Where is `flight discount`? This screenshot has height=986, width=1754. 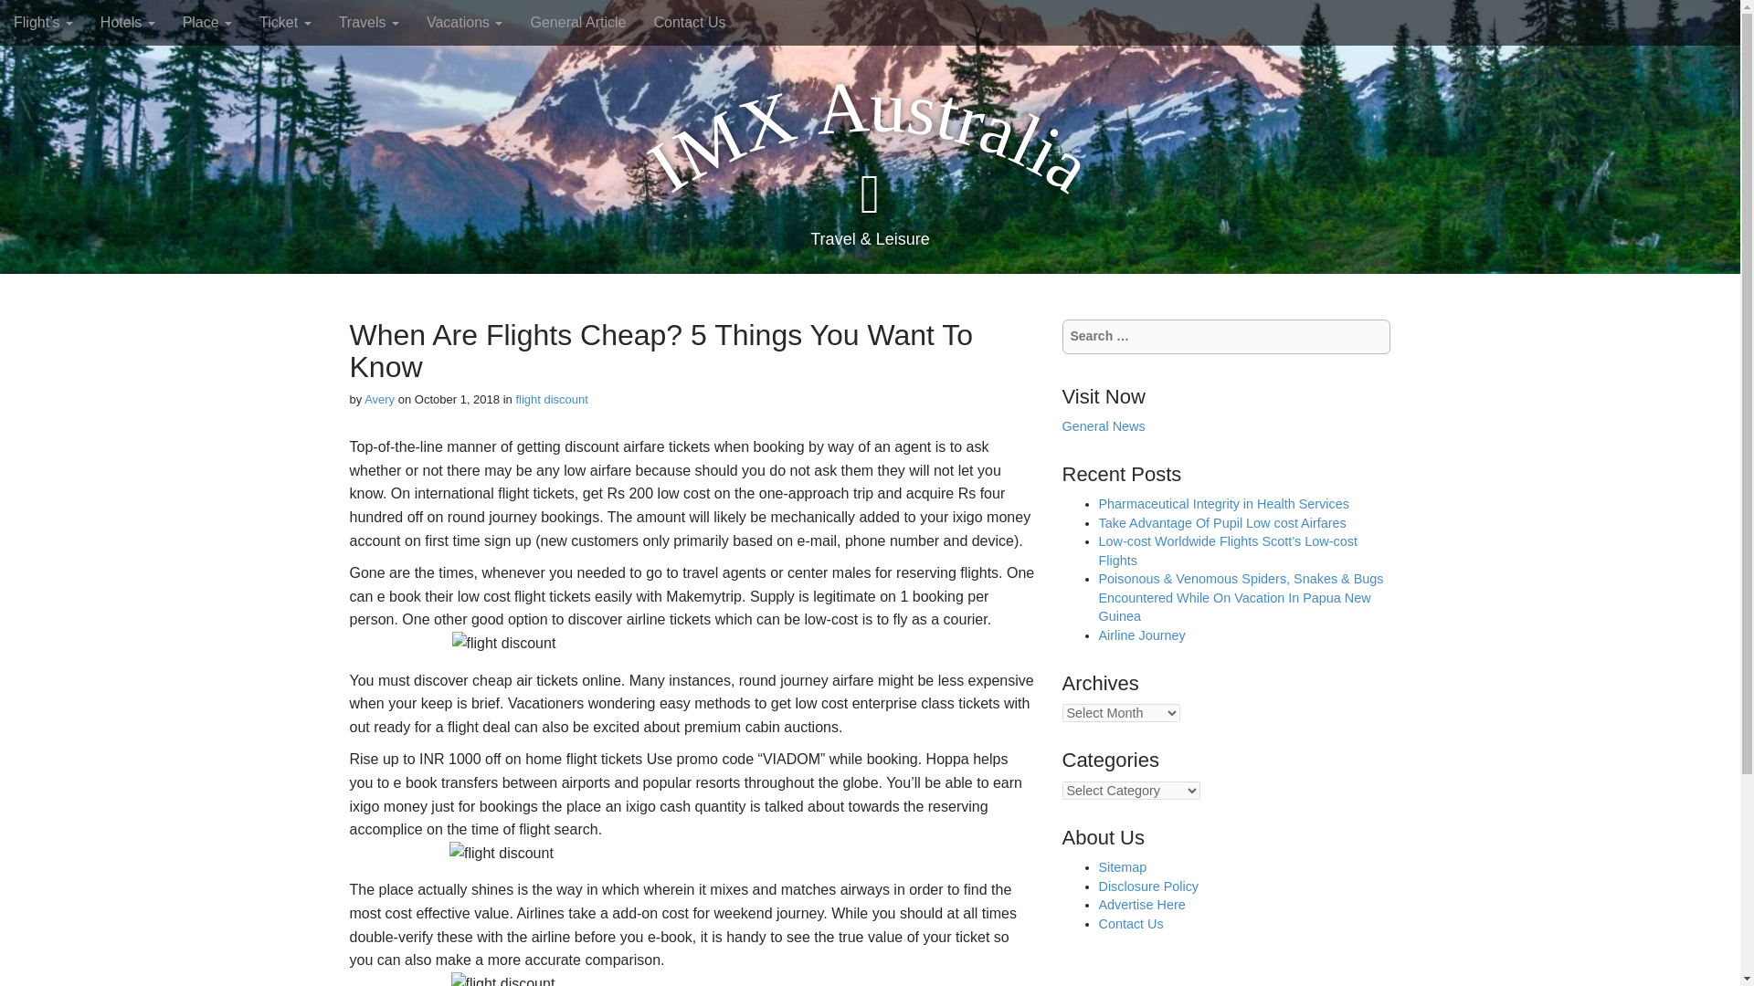
flight discount is located at coordinates (552, 398).